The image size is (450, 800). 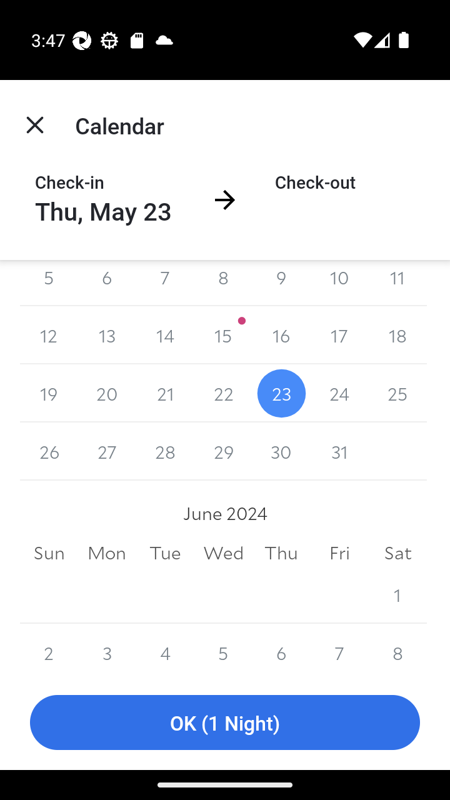 What do you see at coordinates (281, 649) in the screenshot?
I see `6 6 June 2024` at bounding box center [281, 649].